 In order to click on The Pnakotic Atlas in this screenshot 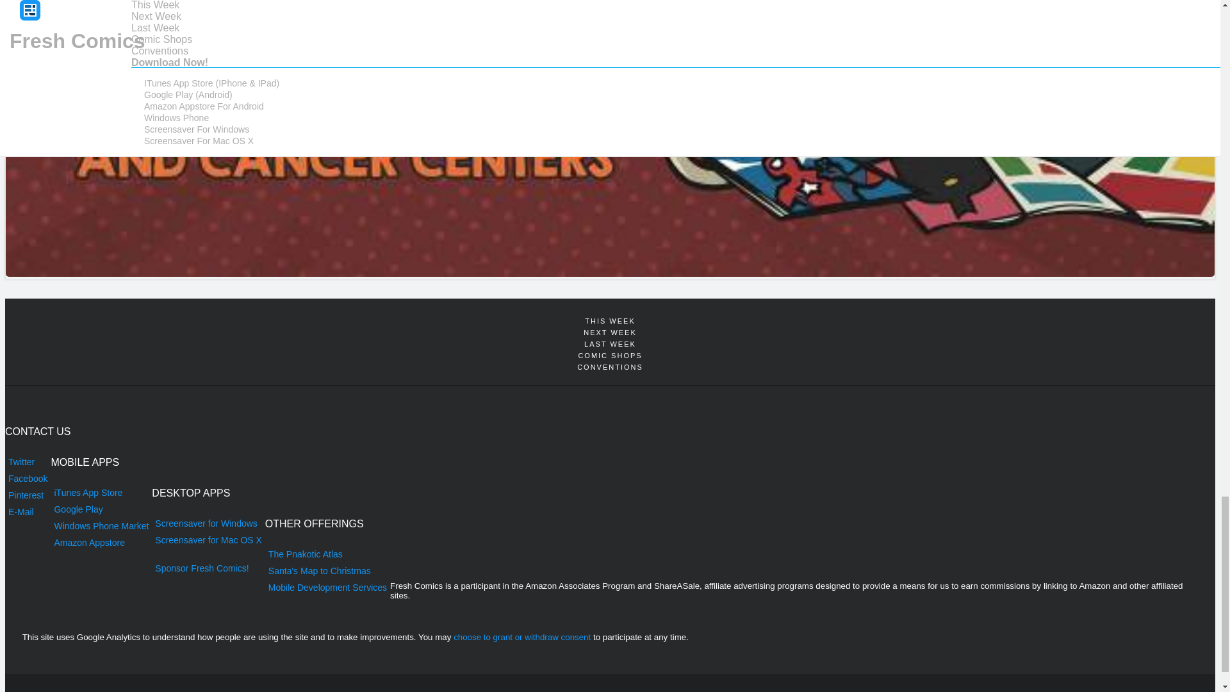, I will do `click(327, 554)`.